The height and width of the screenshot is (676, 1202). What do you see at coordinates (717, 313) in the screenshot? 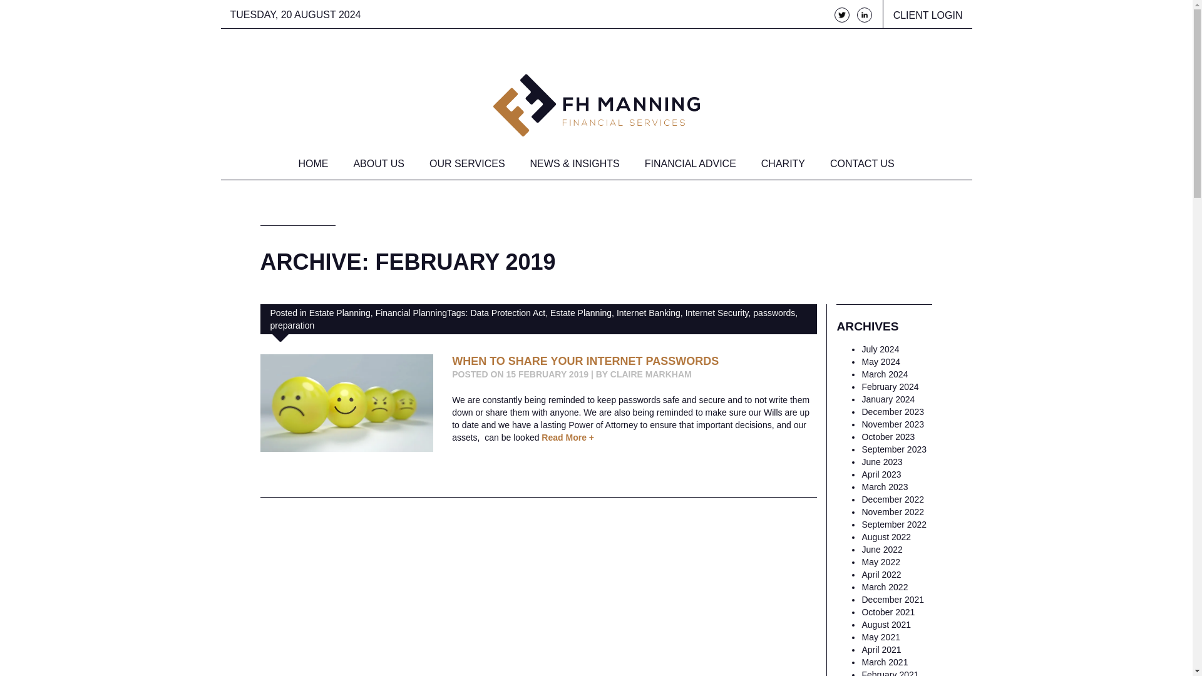
I see `Internet Security` at bounding box center [717, 313].